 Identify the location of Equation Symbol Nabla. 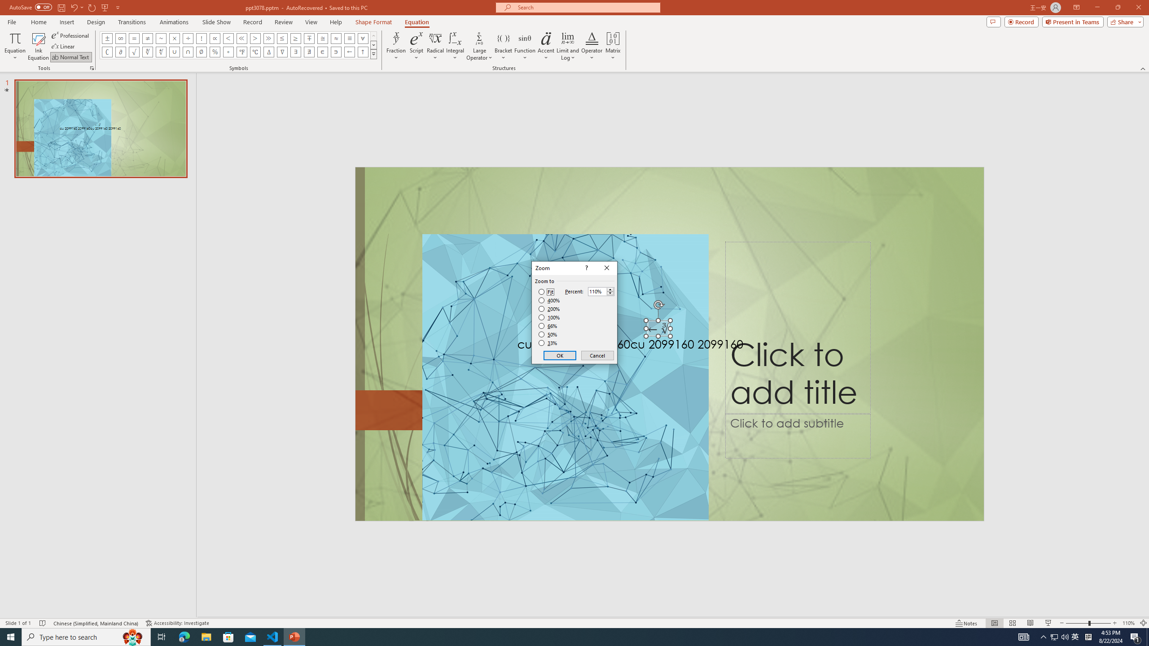
(283, 52).